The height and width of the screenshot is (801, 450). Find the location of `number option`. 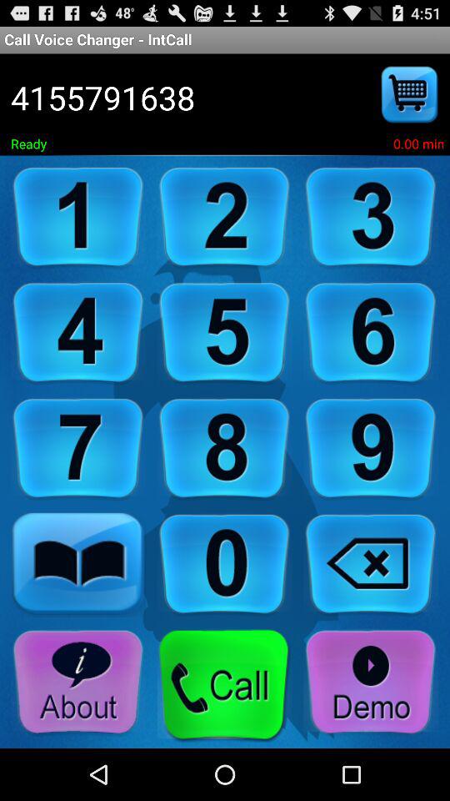

number option is located at coordinates (224, 564).